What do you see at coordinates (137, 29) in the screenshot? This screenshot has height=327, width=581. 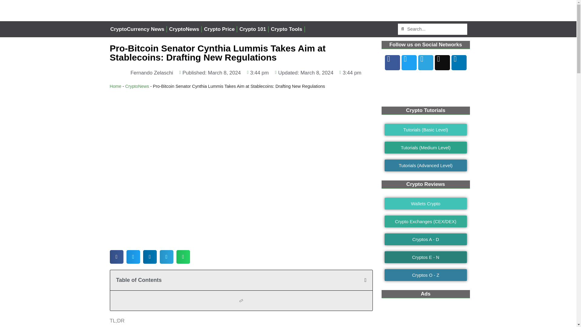 I see `CryptoCurrency News` at bounding box center [137, 29].